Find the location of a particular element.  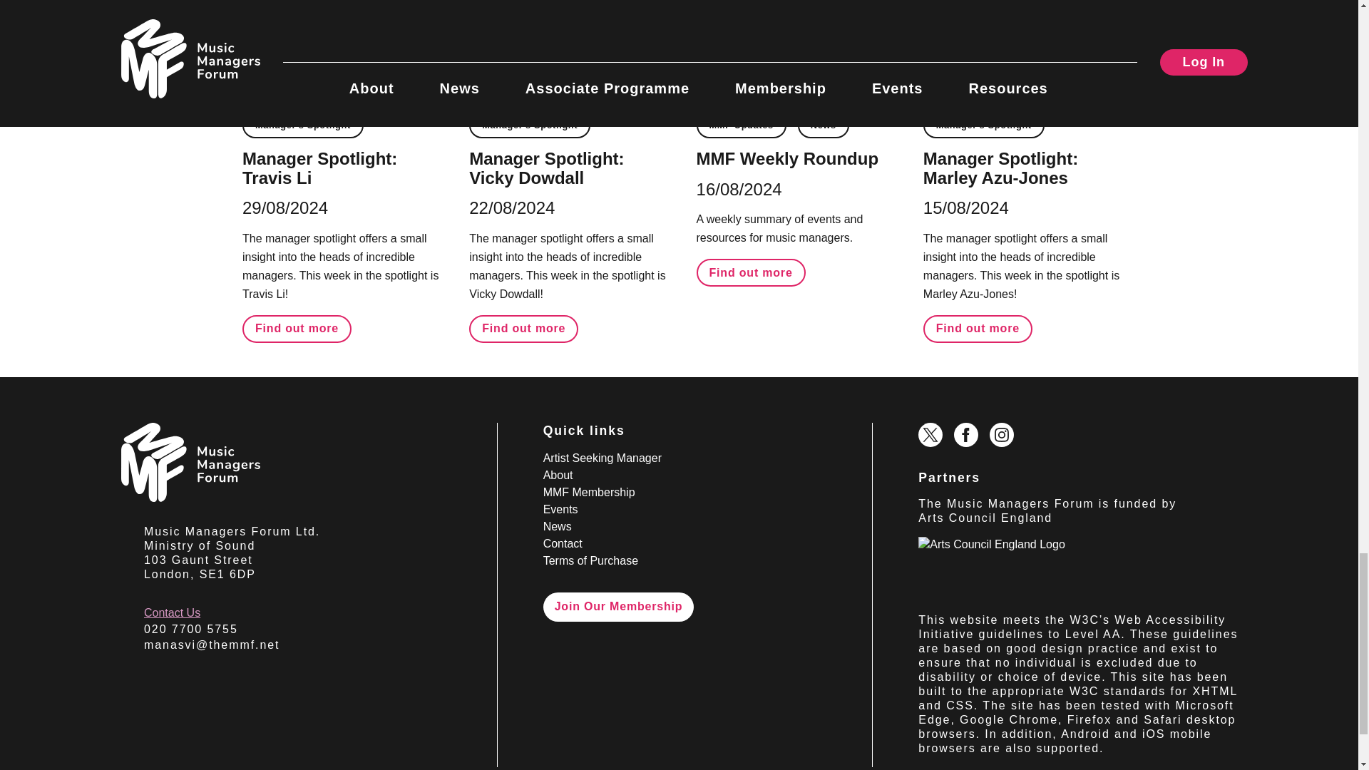

Manager's Spotlight is located at coordinates (529, 125).